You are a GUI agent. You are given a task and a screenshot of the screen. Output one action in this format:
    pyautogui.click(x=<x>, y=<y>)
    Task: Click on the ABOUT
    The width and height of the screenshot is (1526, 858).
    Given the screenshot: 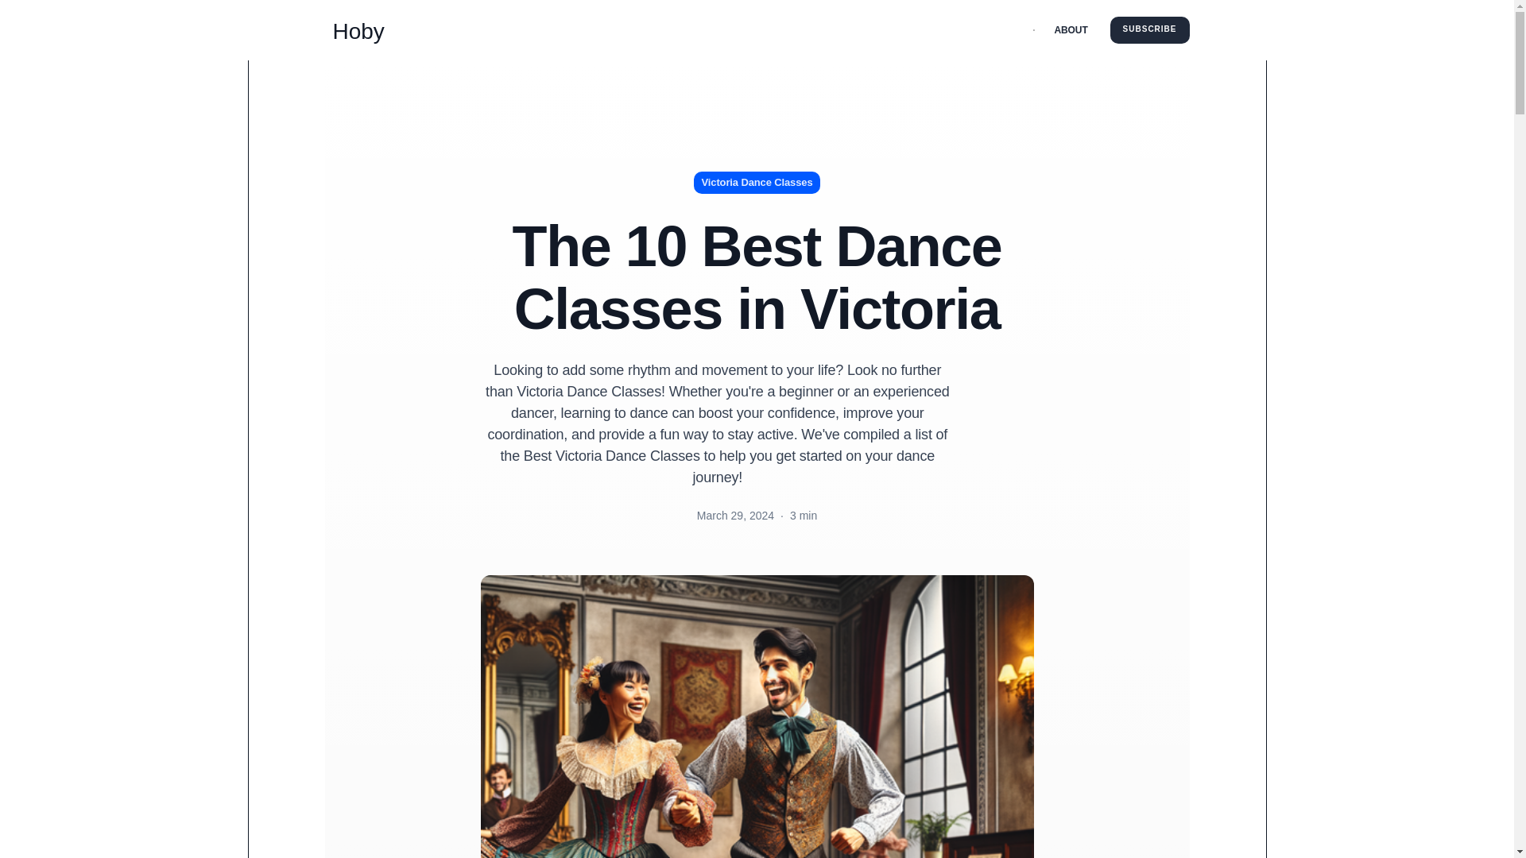 What is the action you would take?
    pyautogui.click(x=1071, y=30)
    